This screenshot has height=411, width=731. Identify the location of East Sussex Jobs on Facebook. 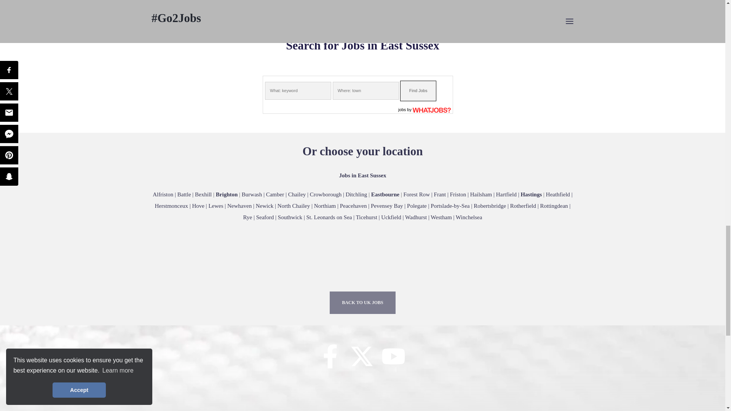
(330, 360).